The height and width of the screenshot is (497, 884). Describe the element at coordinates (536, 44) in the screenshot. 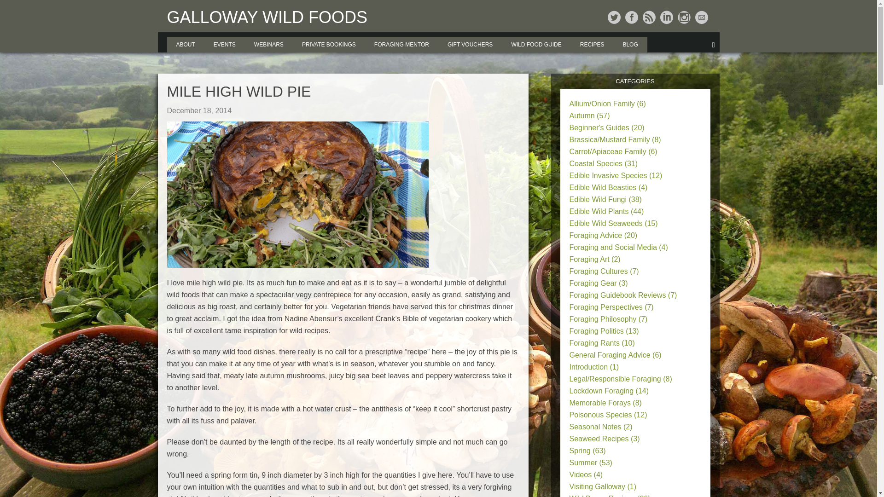

I see `WILD FOOD GUIDE` at that location.